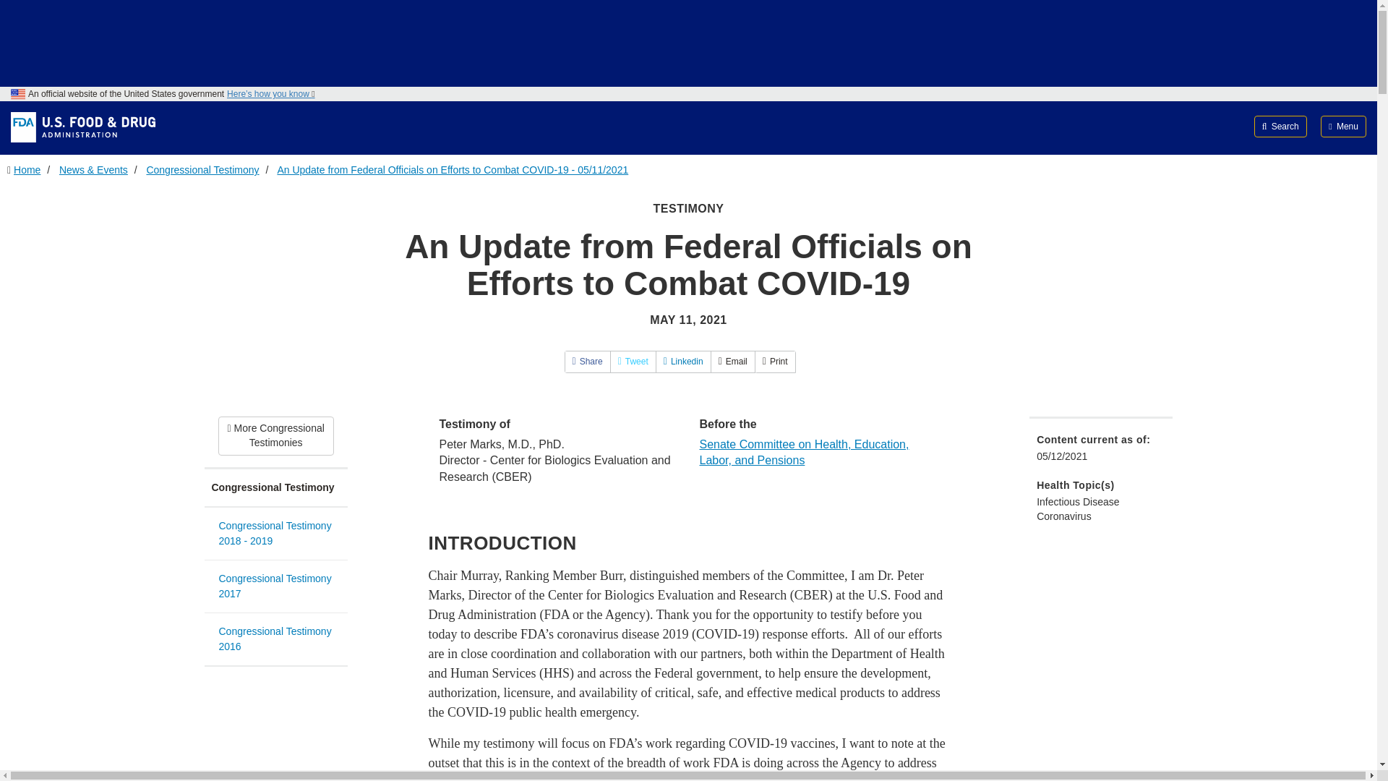 This screenshot has width=1388, height=781. Describe the element at coordinates (275, 489) in the screenshot. I see `Congressional Testimony` at that location.